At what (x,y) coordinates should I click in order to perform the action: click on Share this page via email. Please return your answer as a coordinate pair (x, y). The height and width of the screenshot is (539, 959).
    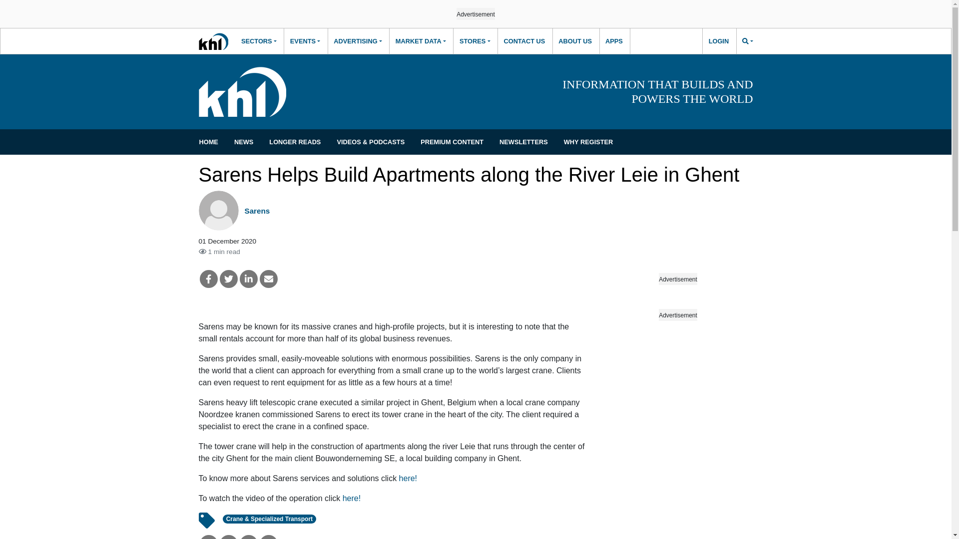
    Looking at the image, I should click on (269, 537).